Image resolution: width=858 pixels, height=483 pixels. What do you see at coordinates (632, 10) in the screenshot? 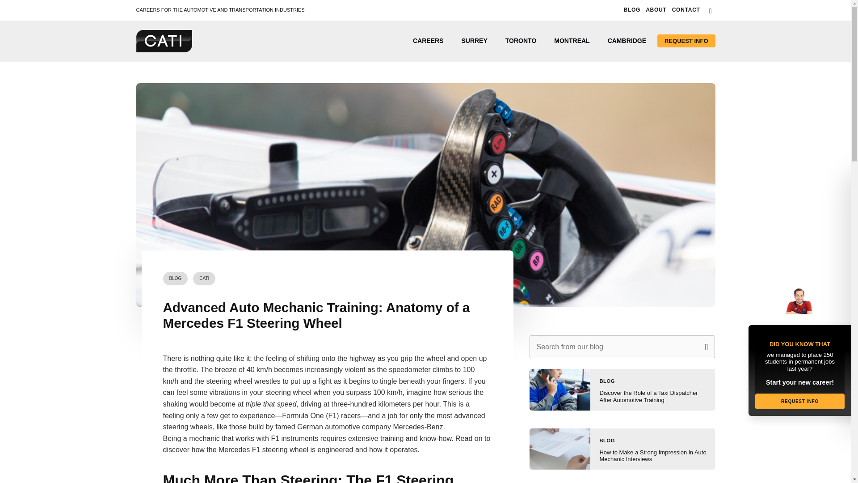
I see `BLOG` at bounding box center [632, 10].